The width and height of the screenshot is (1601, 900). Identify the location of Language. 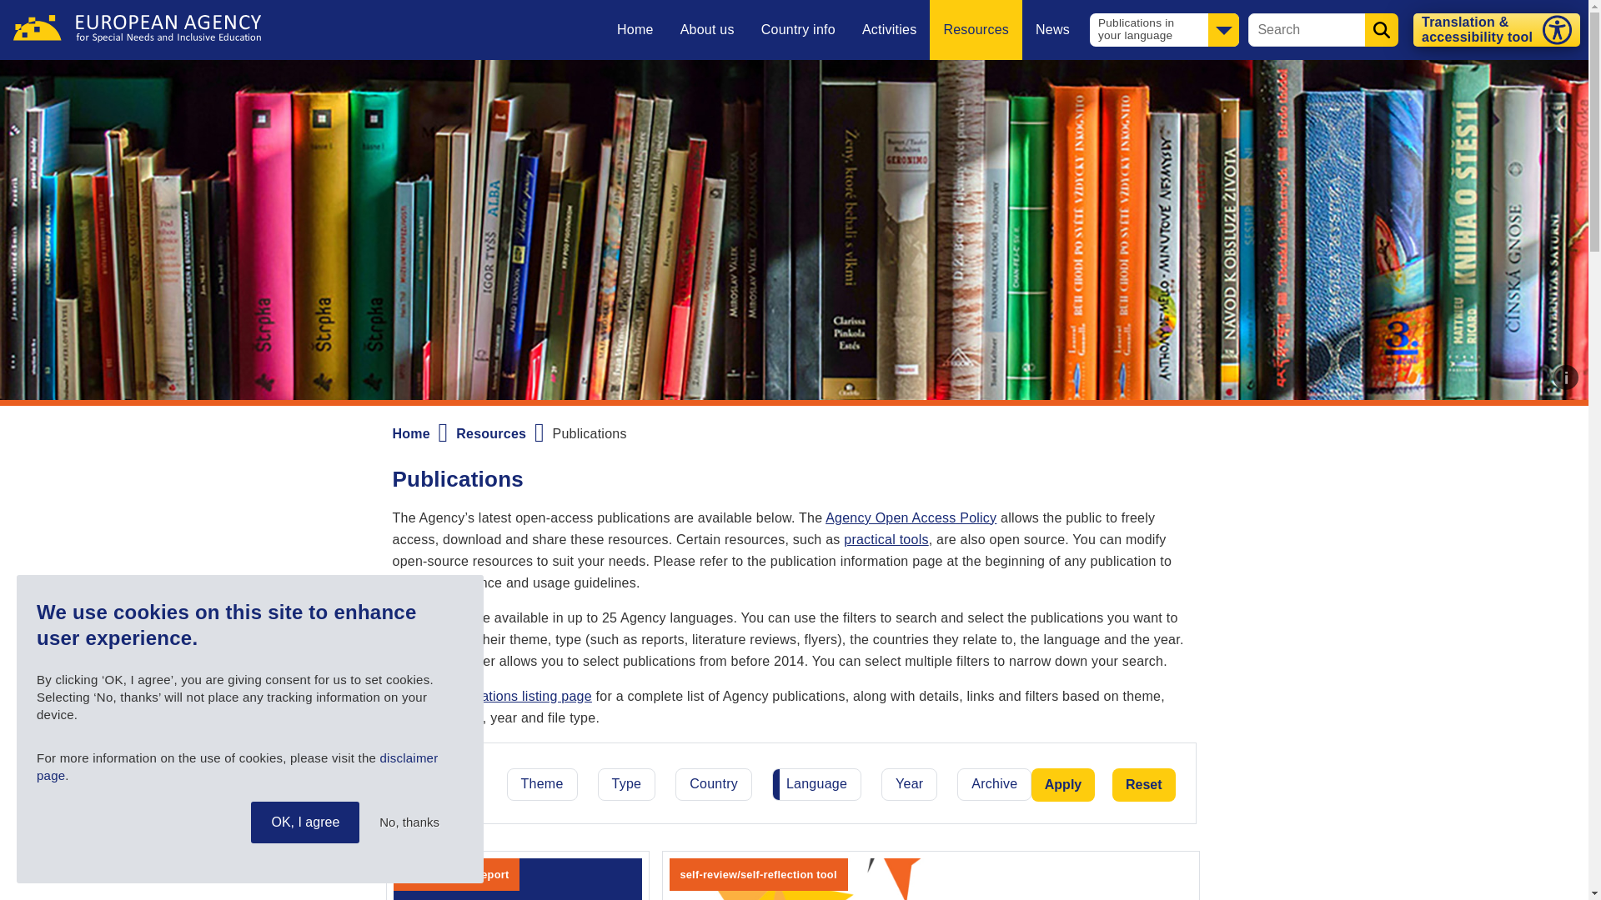
(817, 785).